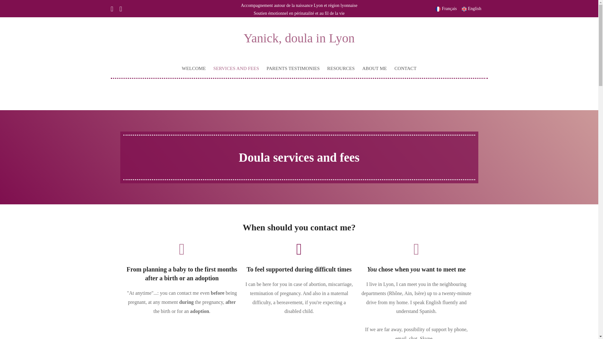 This screenshot has width=603, height=339. Describe the element at coordinates (341, 68) in the screenshot. I see `RESOURCES` at that location.